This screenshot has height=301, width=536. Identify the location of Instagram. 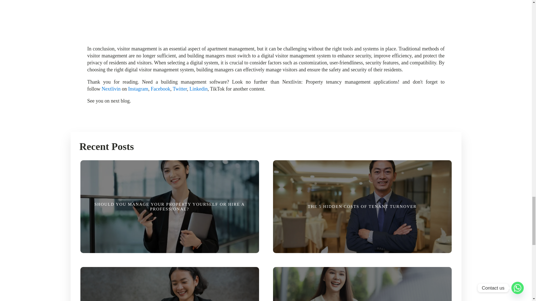
(138, 89).